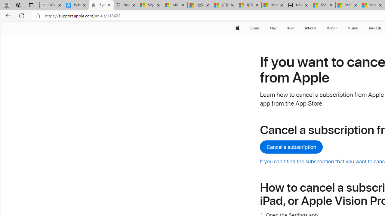 The width and height of the screenshot is (385, 216). Describe the element at coordinates (339, 28) in the screenshot. I see `Watch menu` at that location.